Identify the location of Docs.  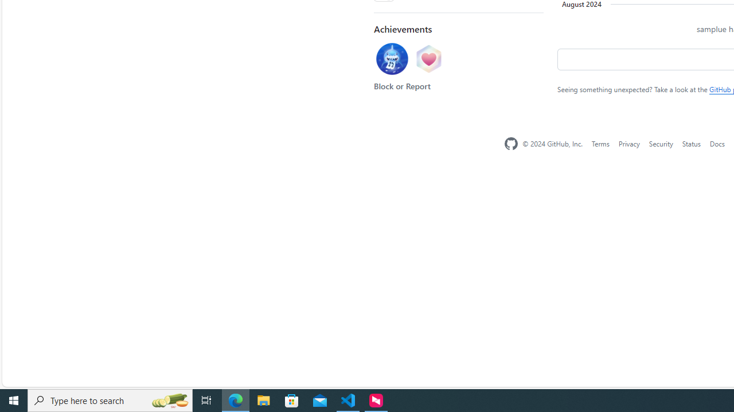
(717, 144).